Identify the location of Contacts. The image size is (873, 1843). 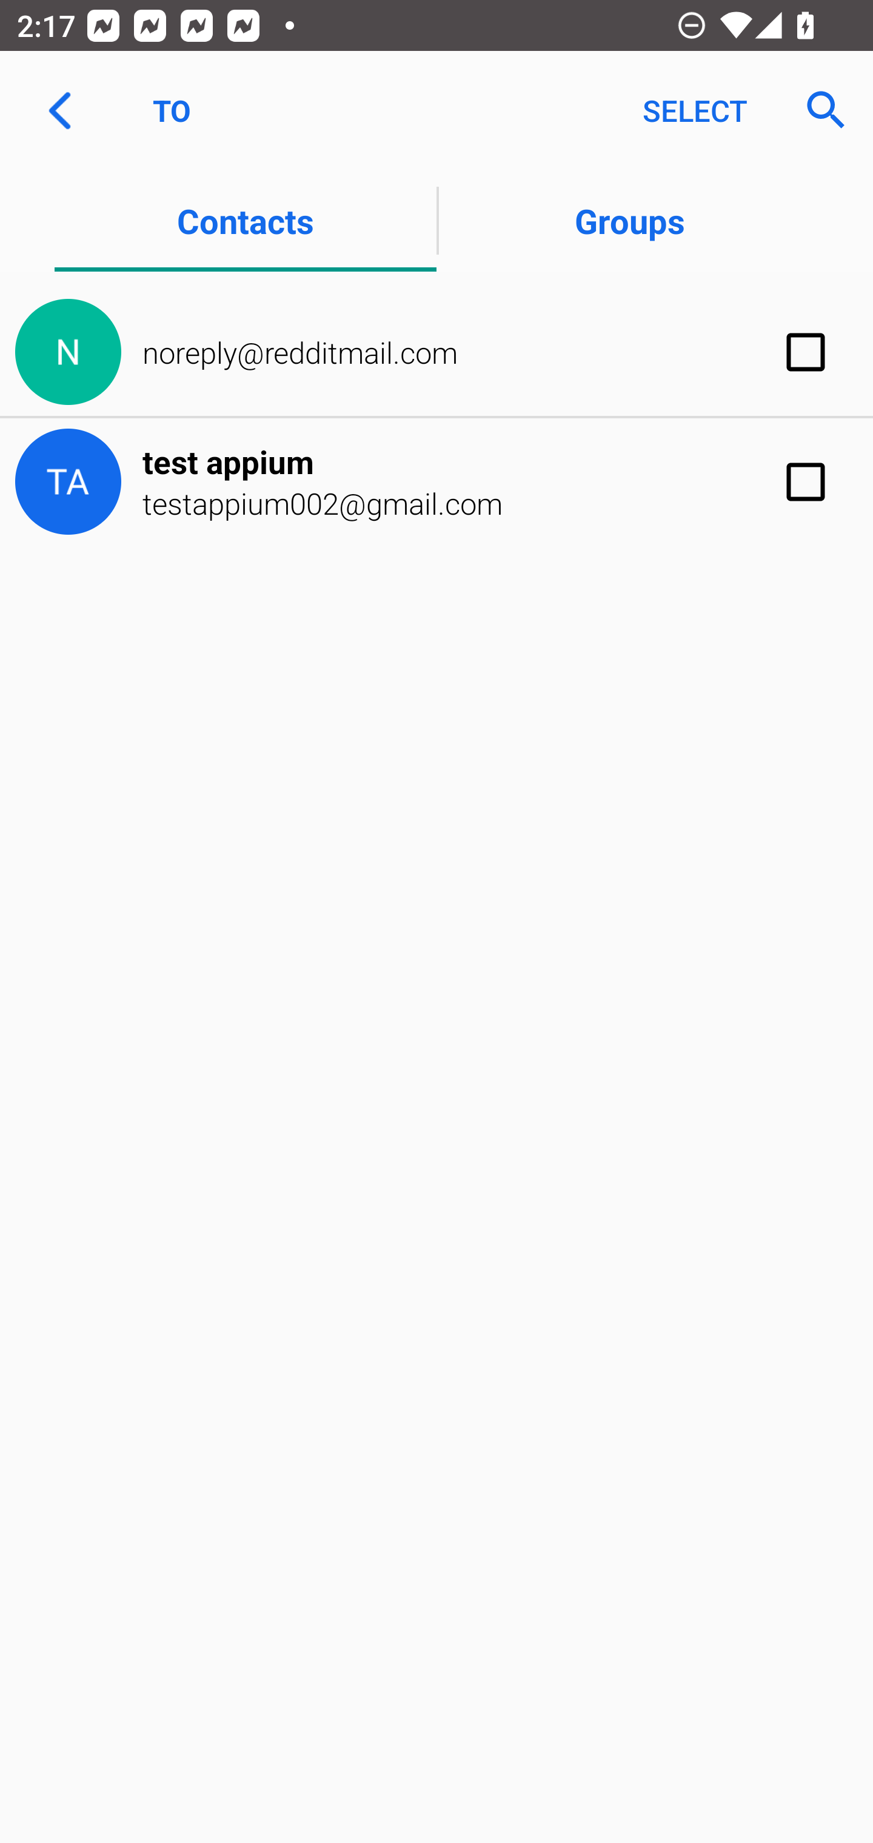
(245, 219).